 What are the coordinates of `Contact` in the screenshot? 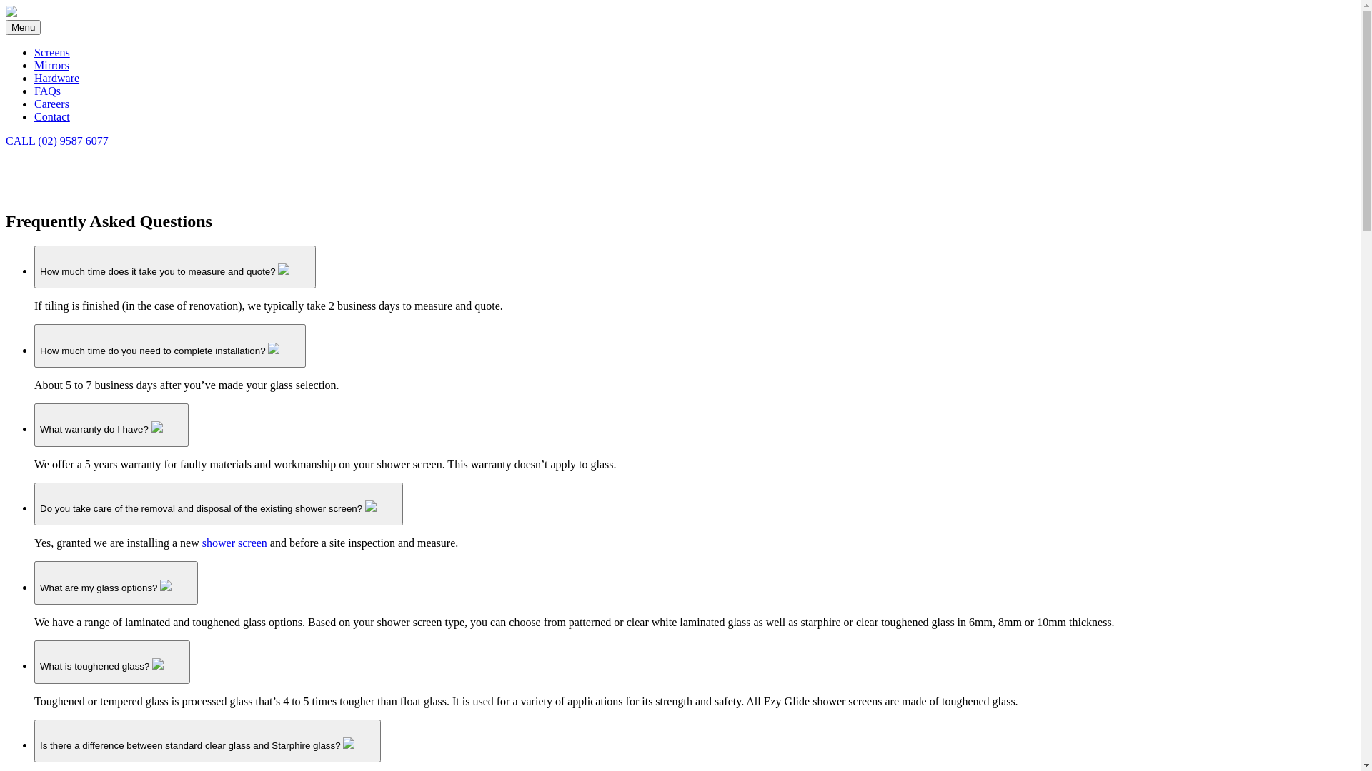 It's located at (52, 117).